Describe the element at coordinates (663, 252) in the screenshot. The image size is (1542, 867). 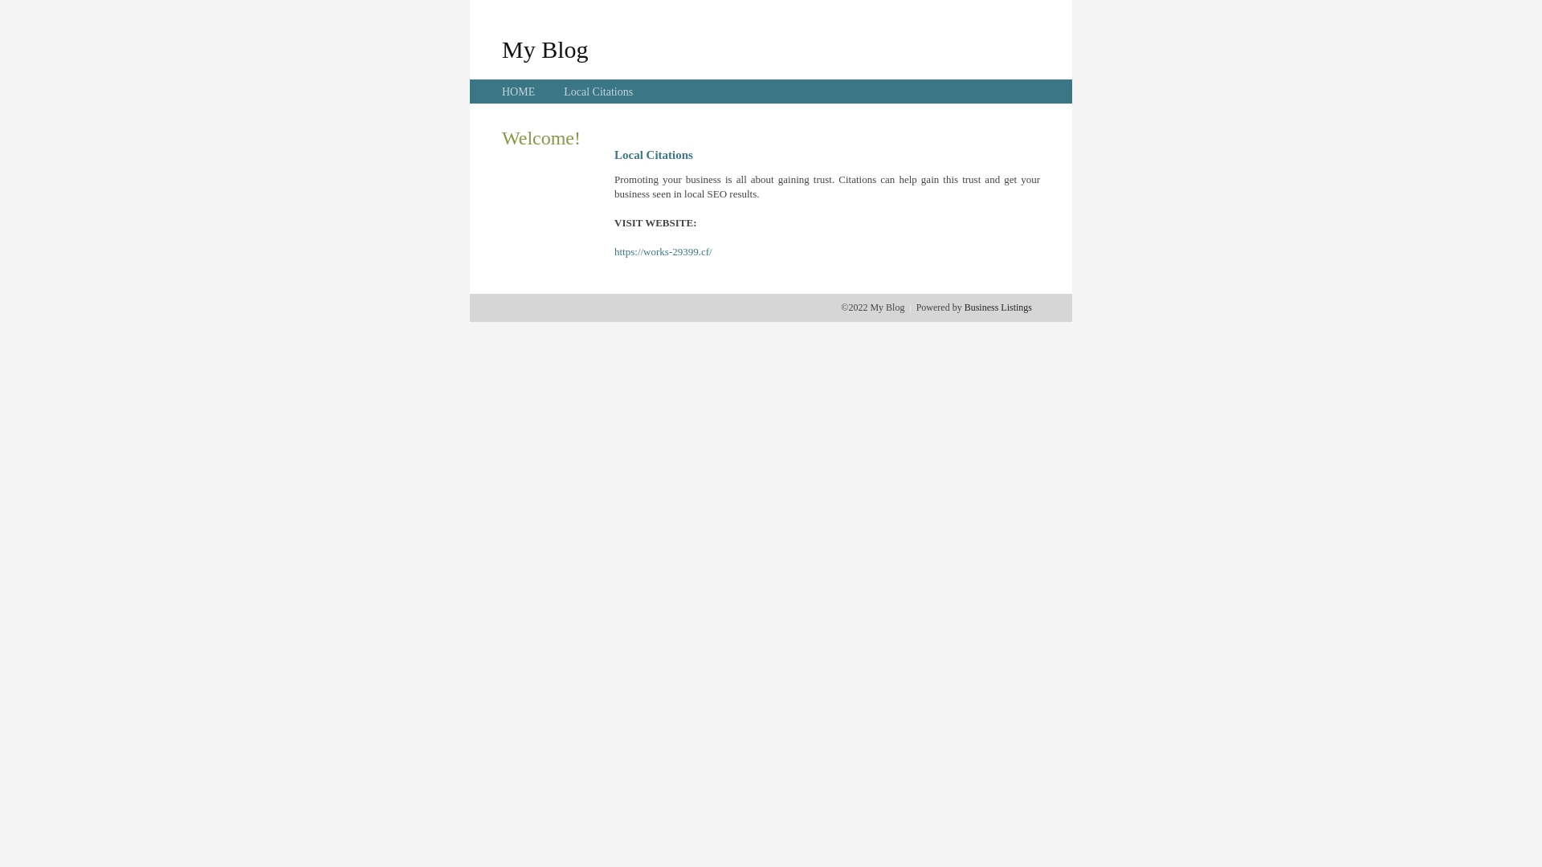
I see `https://works-29399.cf/` at that location.